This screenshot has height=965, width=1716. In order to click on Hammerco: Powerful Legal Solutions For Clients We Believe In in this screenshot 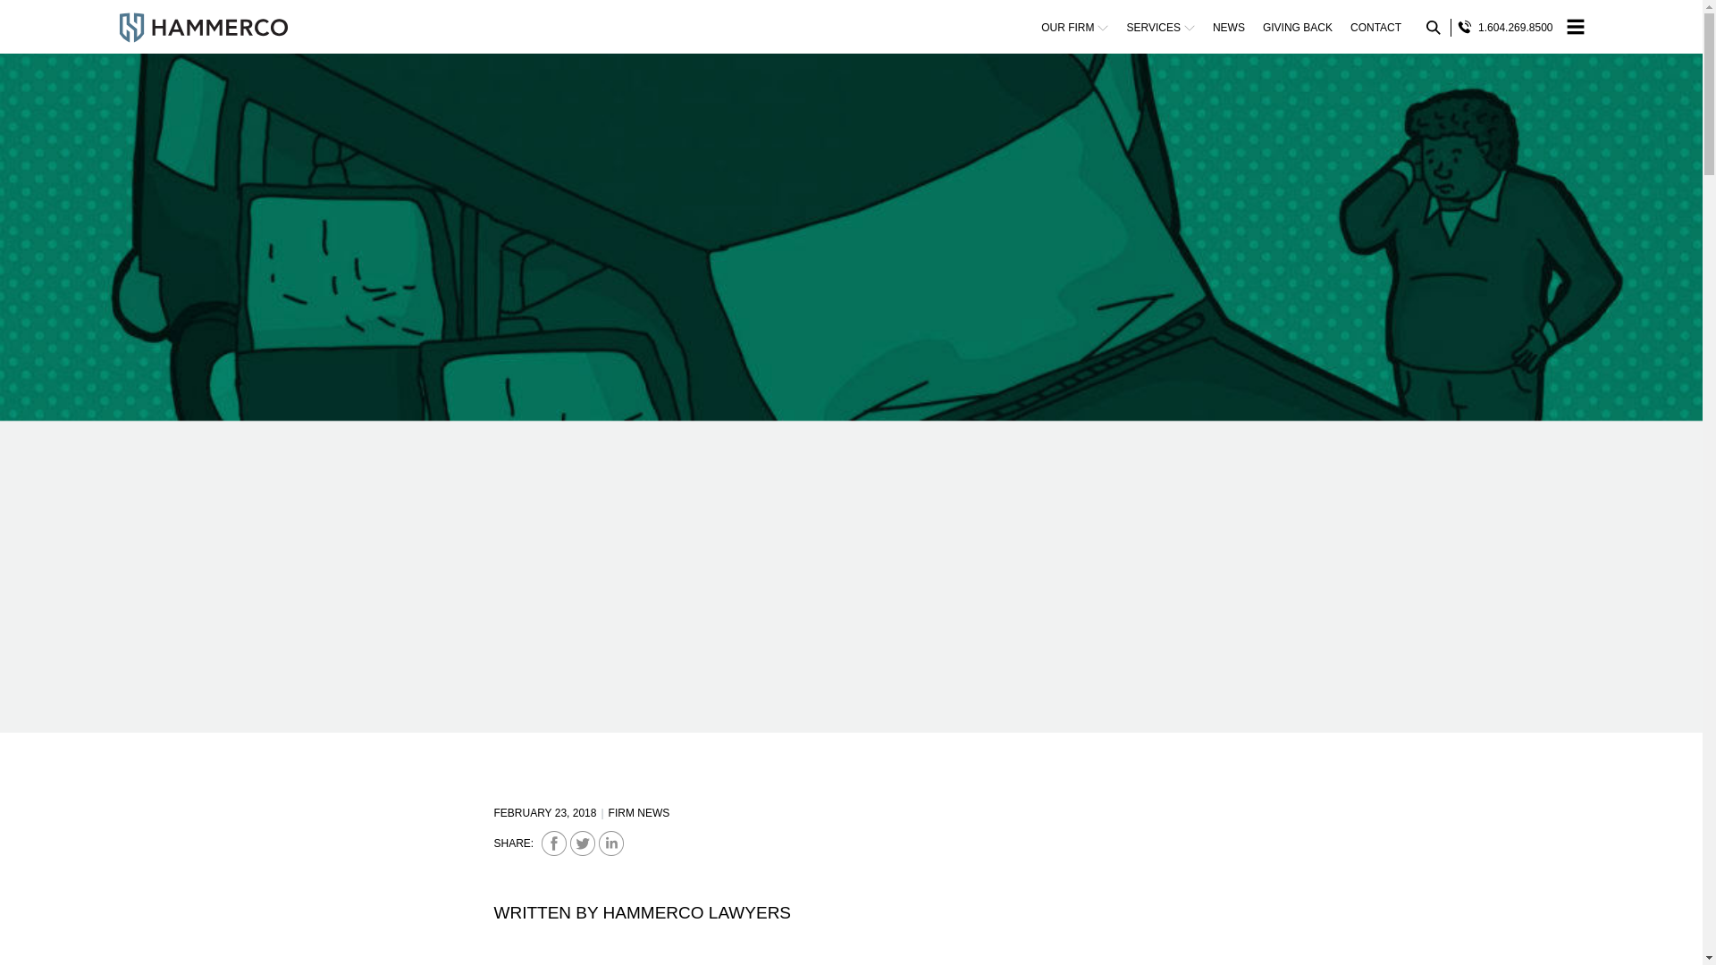, I will do `click(203, 27)`.